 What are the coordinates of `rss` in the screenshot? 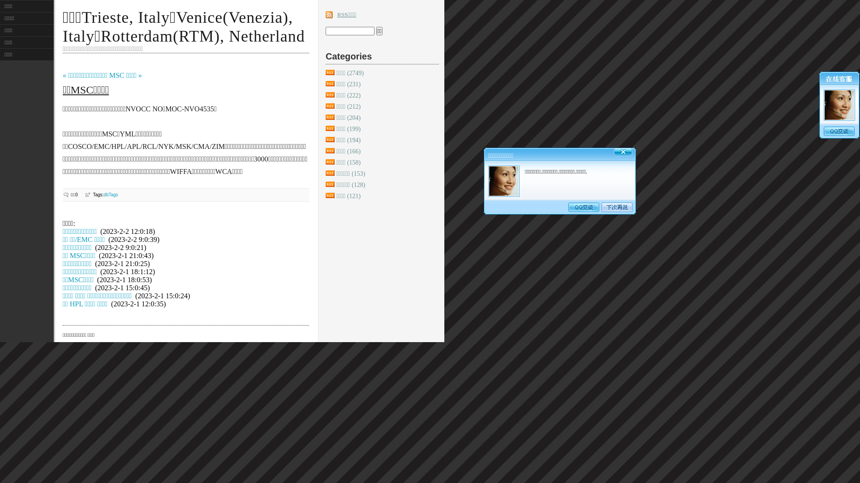 It's located at (330, 162).